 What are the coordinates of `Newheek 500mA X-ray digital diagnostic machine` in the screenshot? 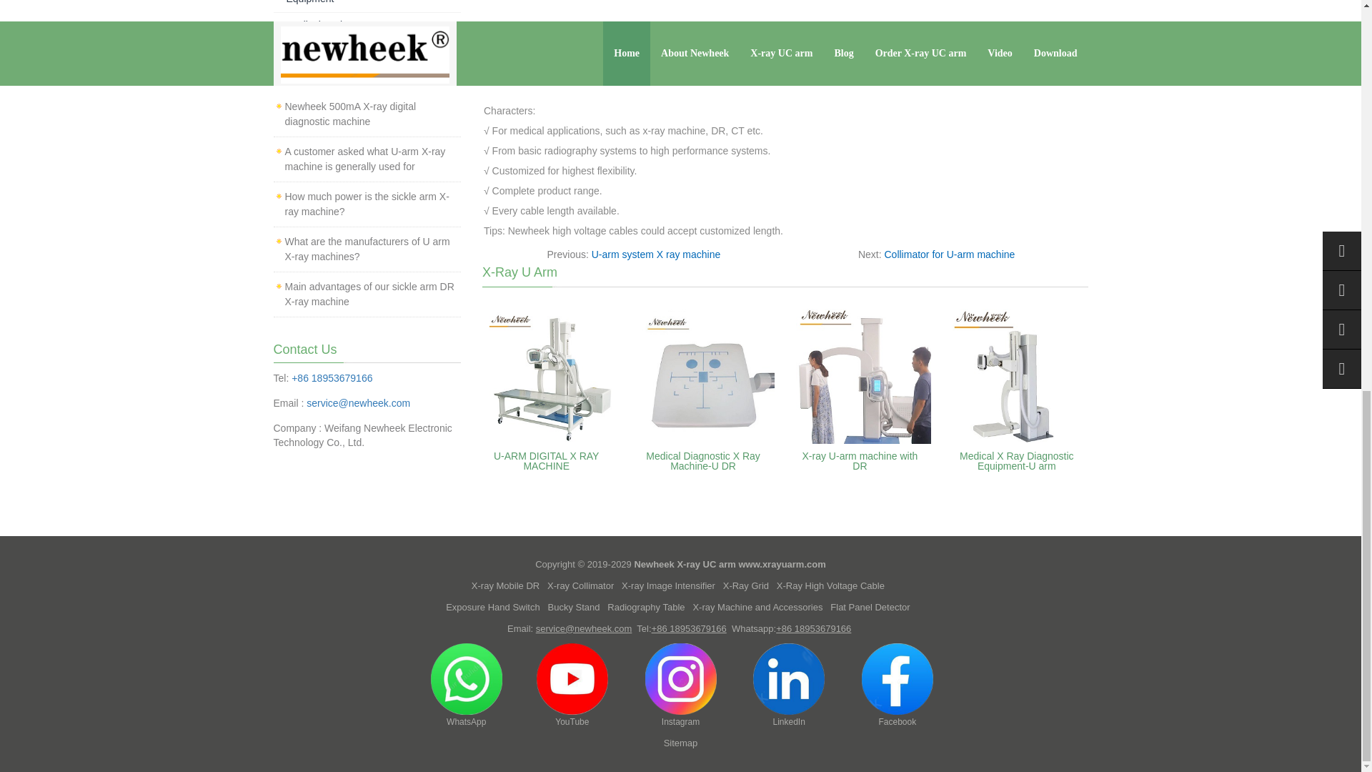 It's located at (349, 114).